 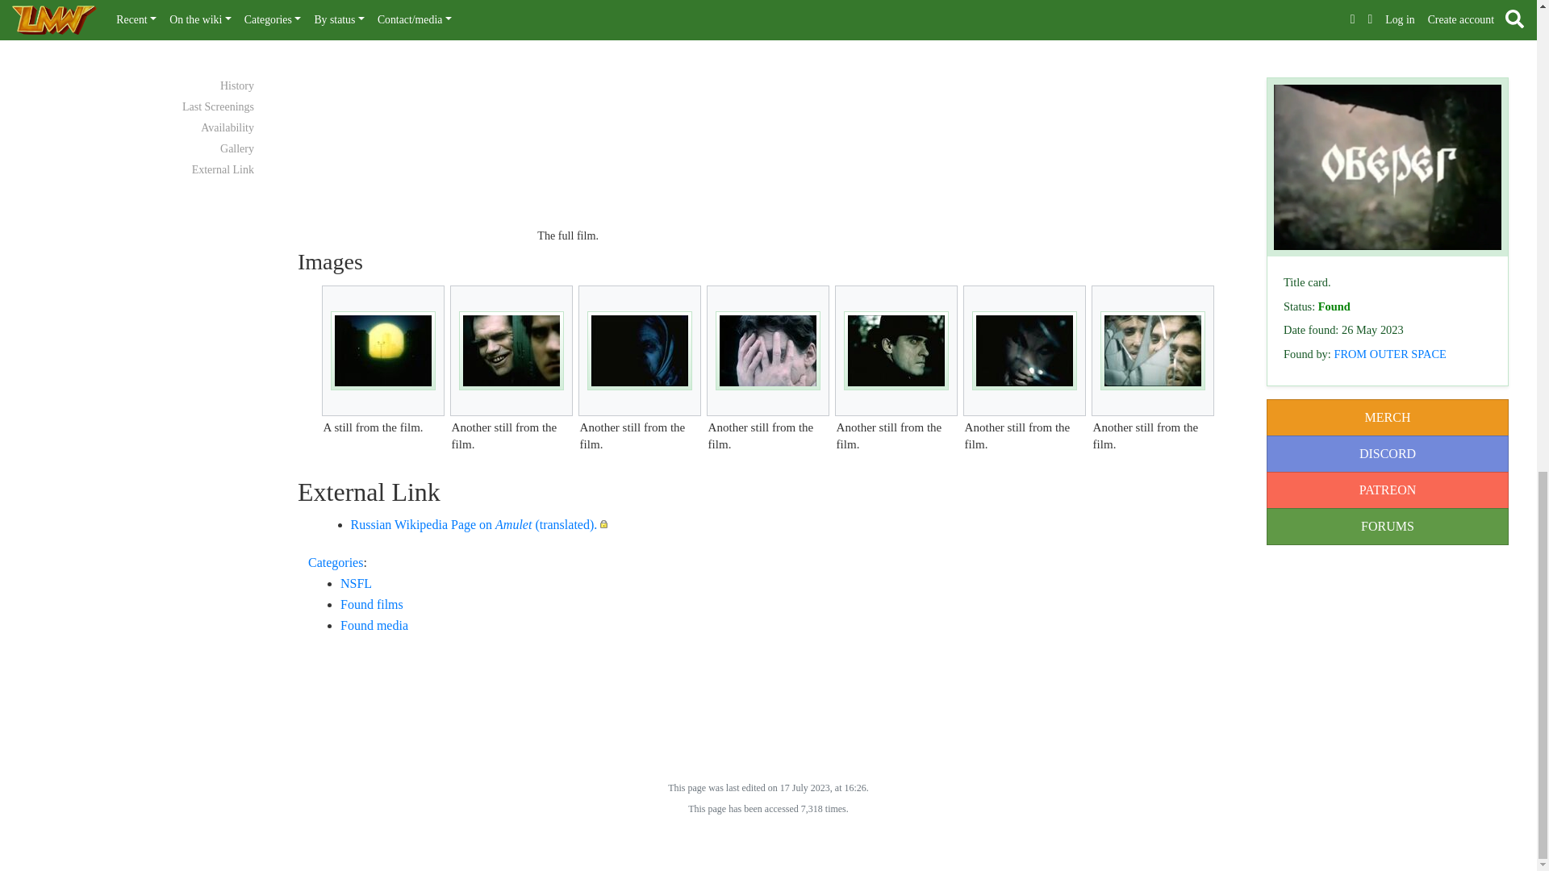 I want to click on Category:NSFL, so click(x=356, y=583).